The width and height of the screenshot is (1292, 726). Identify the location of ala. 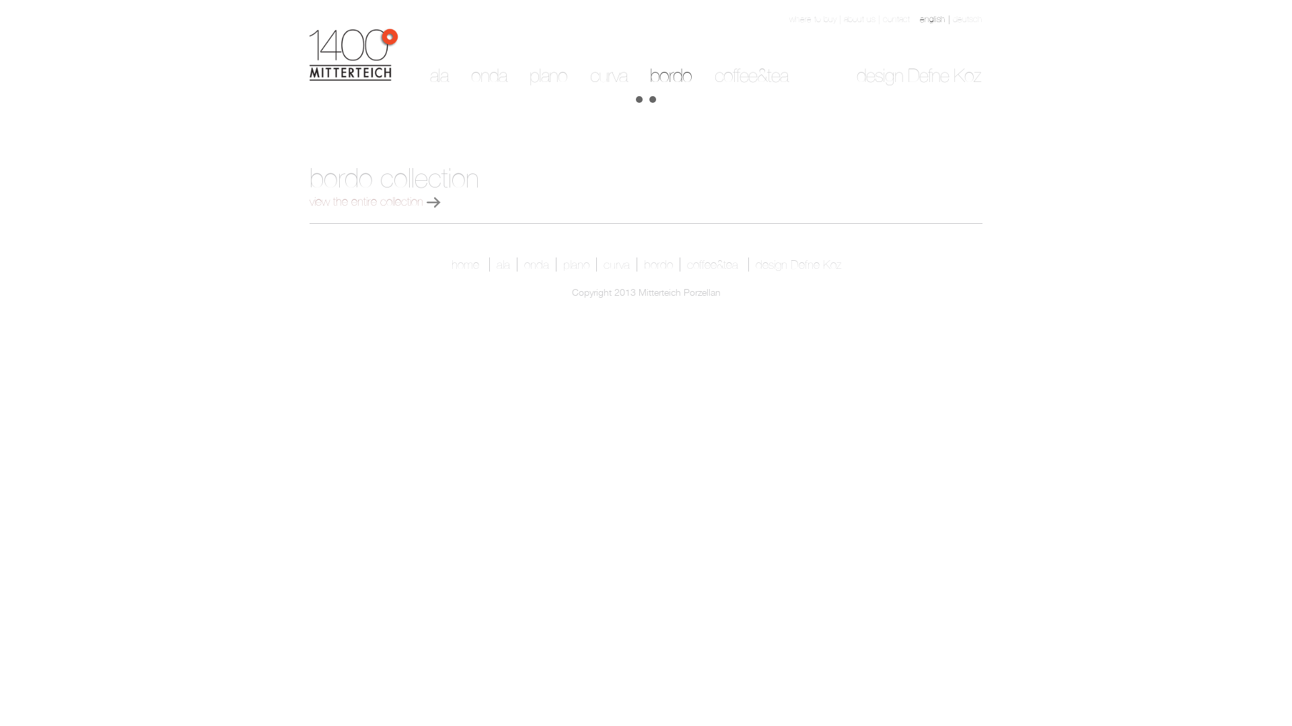
(503, 265).